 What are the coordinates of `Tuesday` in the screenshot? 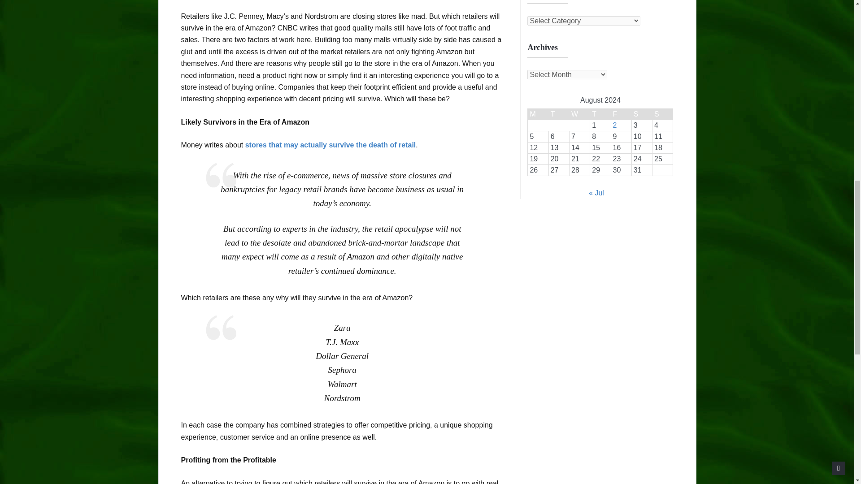 It's located at (559, 114).